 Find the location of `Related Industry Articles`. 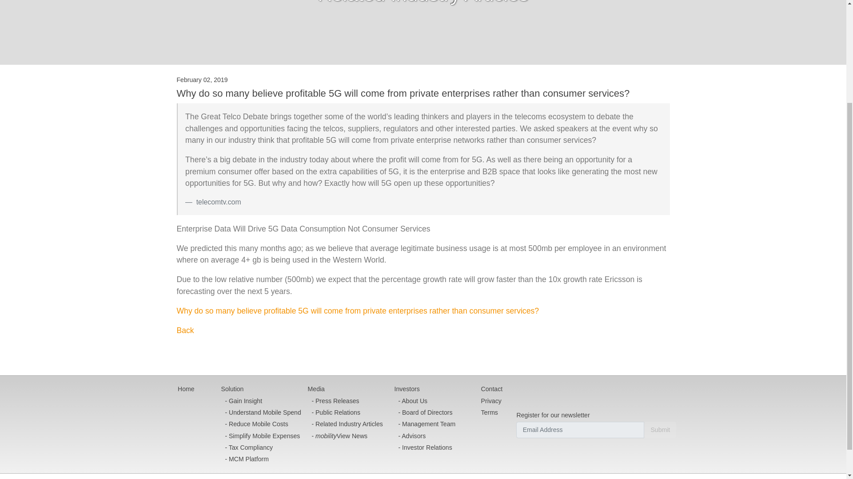

Related Industry Articles is located at coordinates (345, 424).